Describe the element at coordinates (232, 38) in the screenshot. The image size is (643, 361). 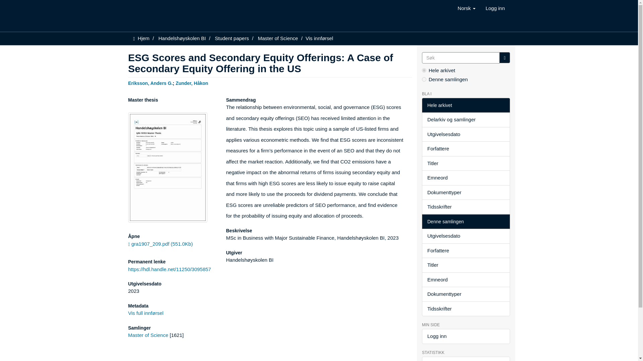
I see `Student papers` at that location.